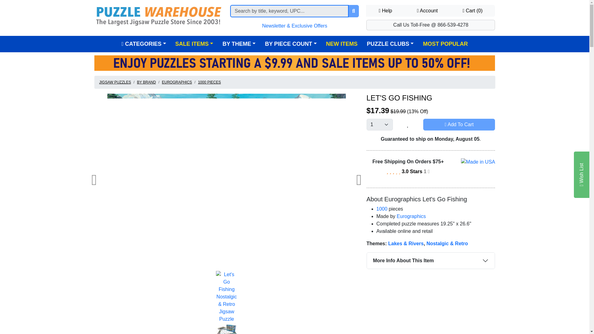 The width and height of the screenshot is (594, 334). What do you see at coordinates (379, 125) in the screenshot?
I see `Quantity` at bounding box center [379, 125].